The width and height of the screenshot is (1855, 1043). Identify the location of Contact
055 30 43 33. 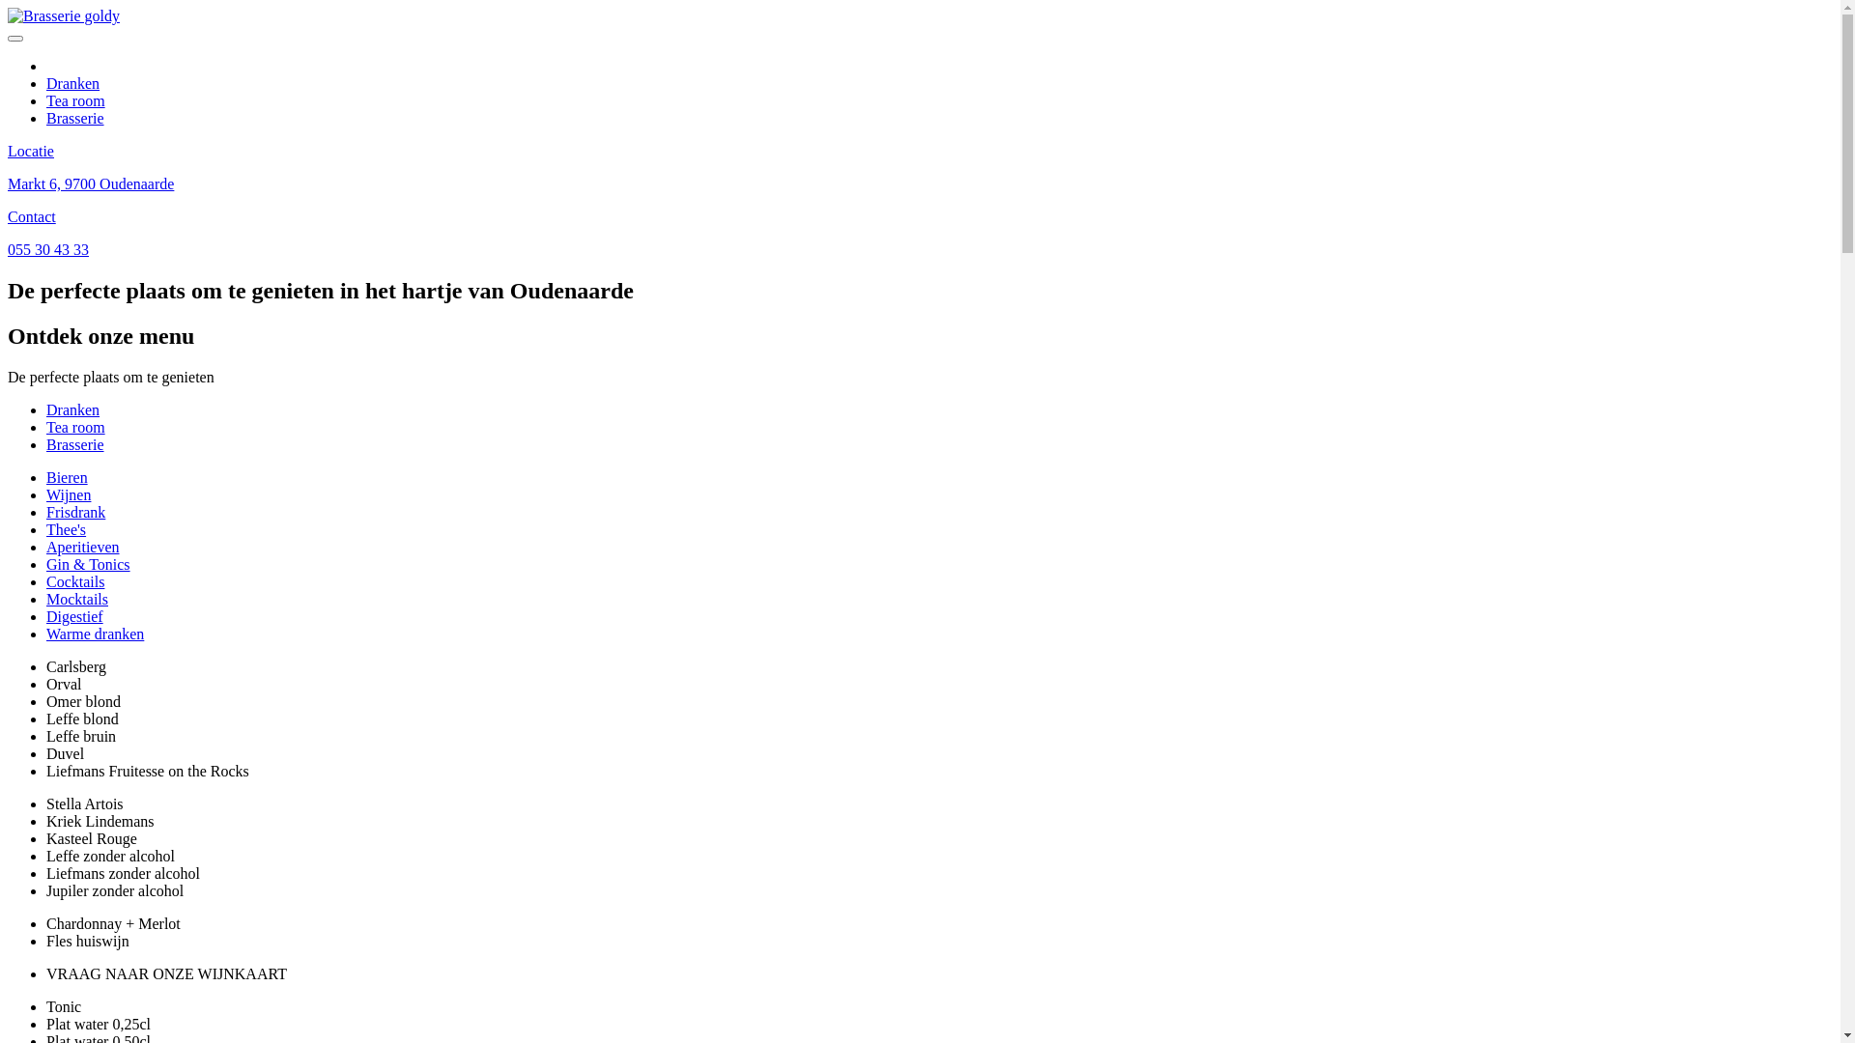
(920, 234).